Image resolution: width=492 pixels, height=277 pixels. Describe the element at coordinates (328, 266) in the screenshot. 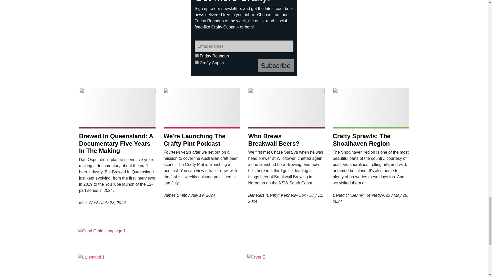

I see `Cryer E` at that location.